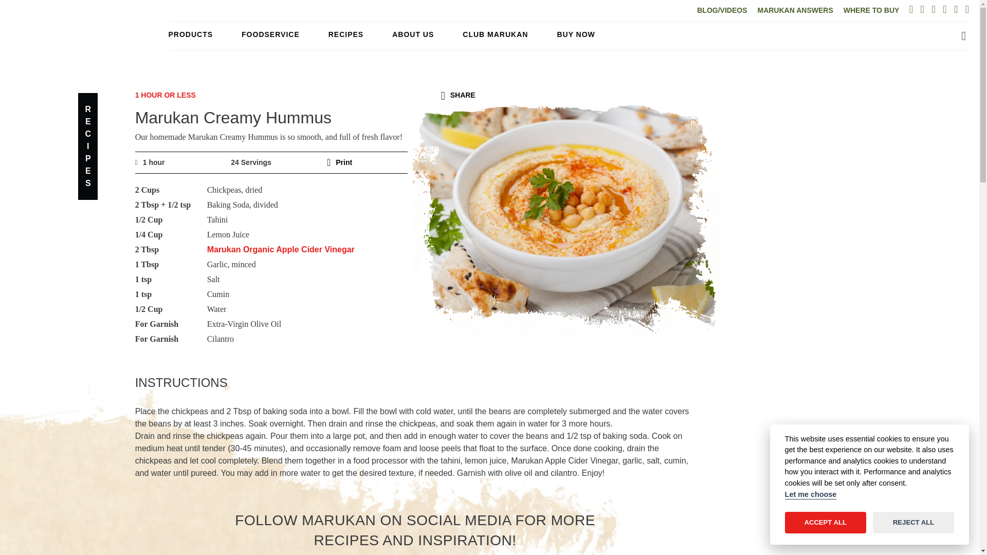 The image size is (987, 555). Describe the element at coordinates (191, 34) in the screenshot. I see `PRODUCTS` at that location.